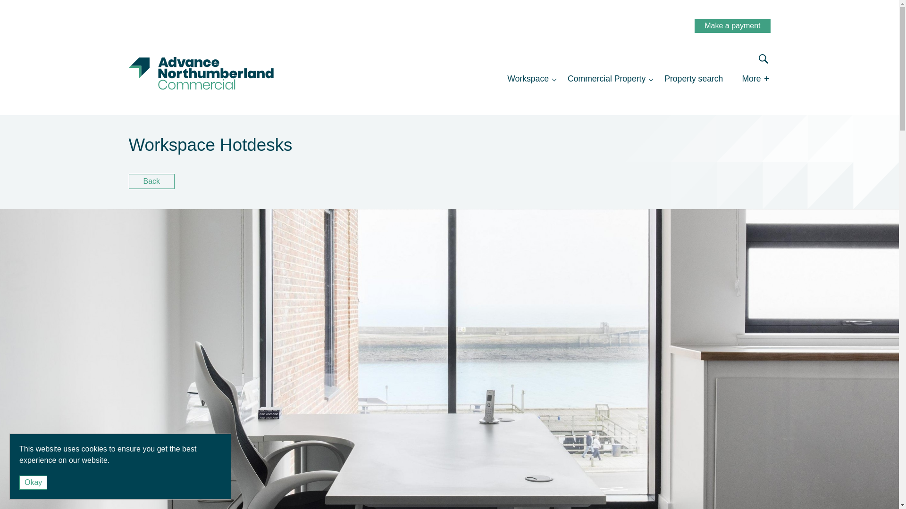 This screenshot has width=906, height=509. I want to click on Back, so click(151, 181).